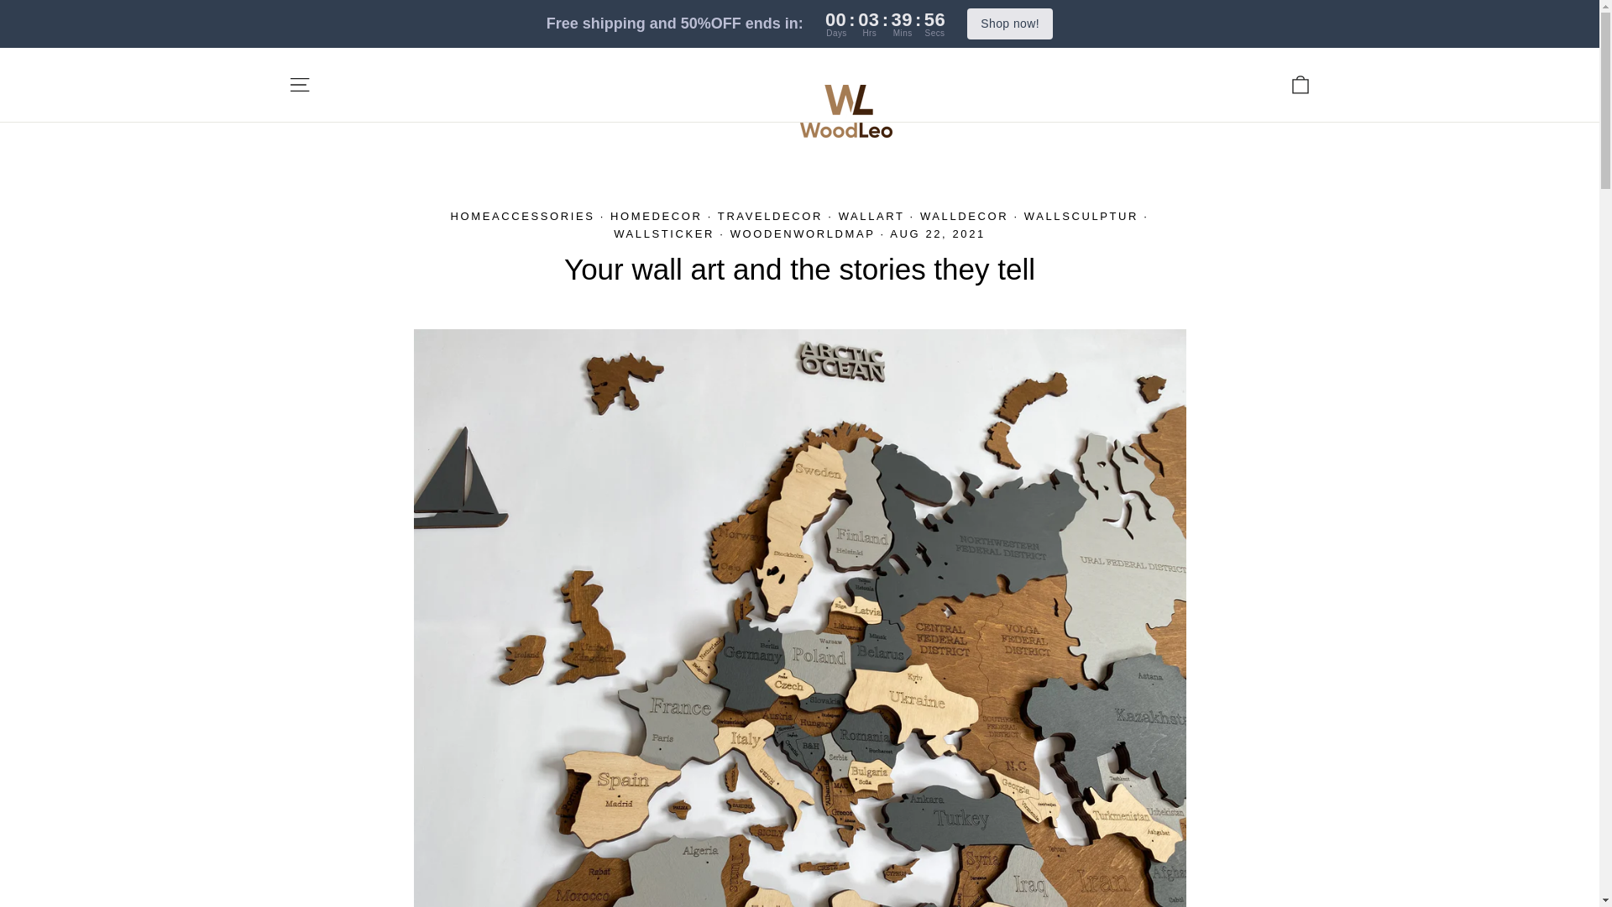 This screenshot has width=1612, height=907. Describe the element at coordinates (663, 233) in the screenshot. I see `TRAVELDECOR` at that location.